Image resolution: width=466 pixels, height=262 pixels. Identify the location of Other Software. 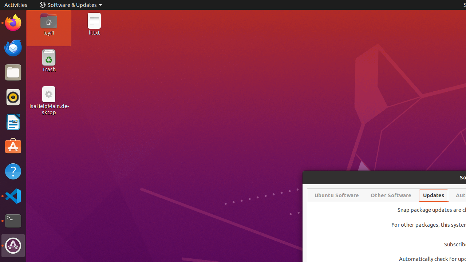
(391, 195).